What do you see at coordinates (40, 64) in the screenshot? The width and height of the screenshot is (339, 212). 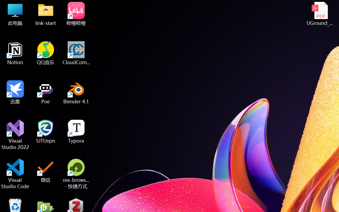 I see `Privacy Policy` at bounding box center [40, 64].